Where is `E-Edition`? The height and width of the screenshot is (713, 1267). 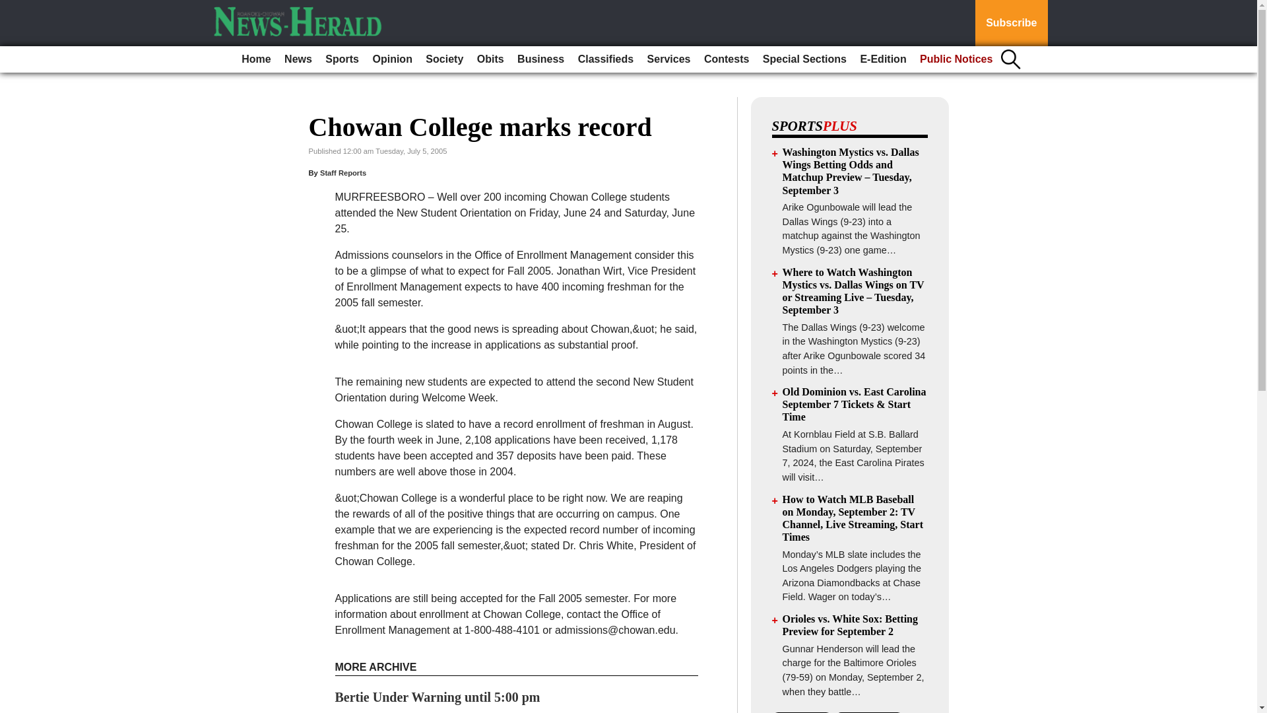
E-Edition is located at coordinates (882, 59).